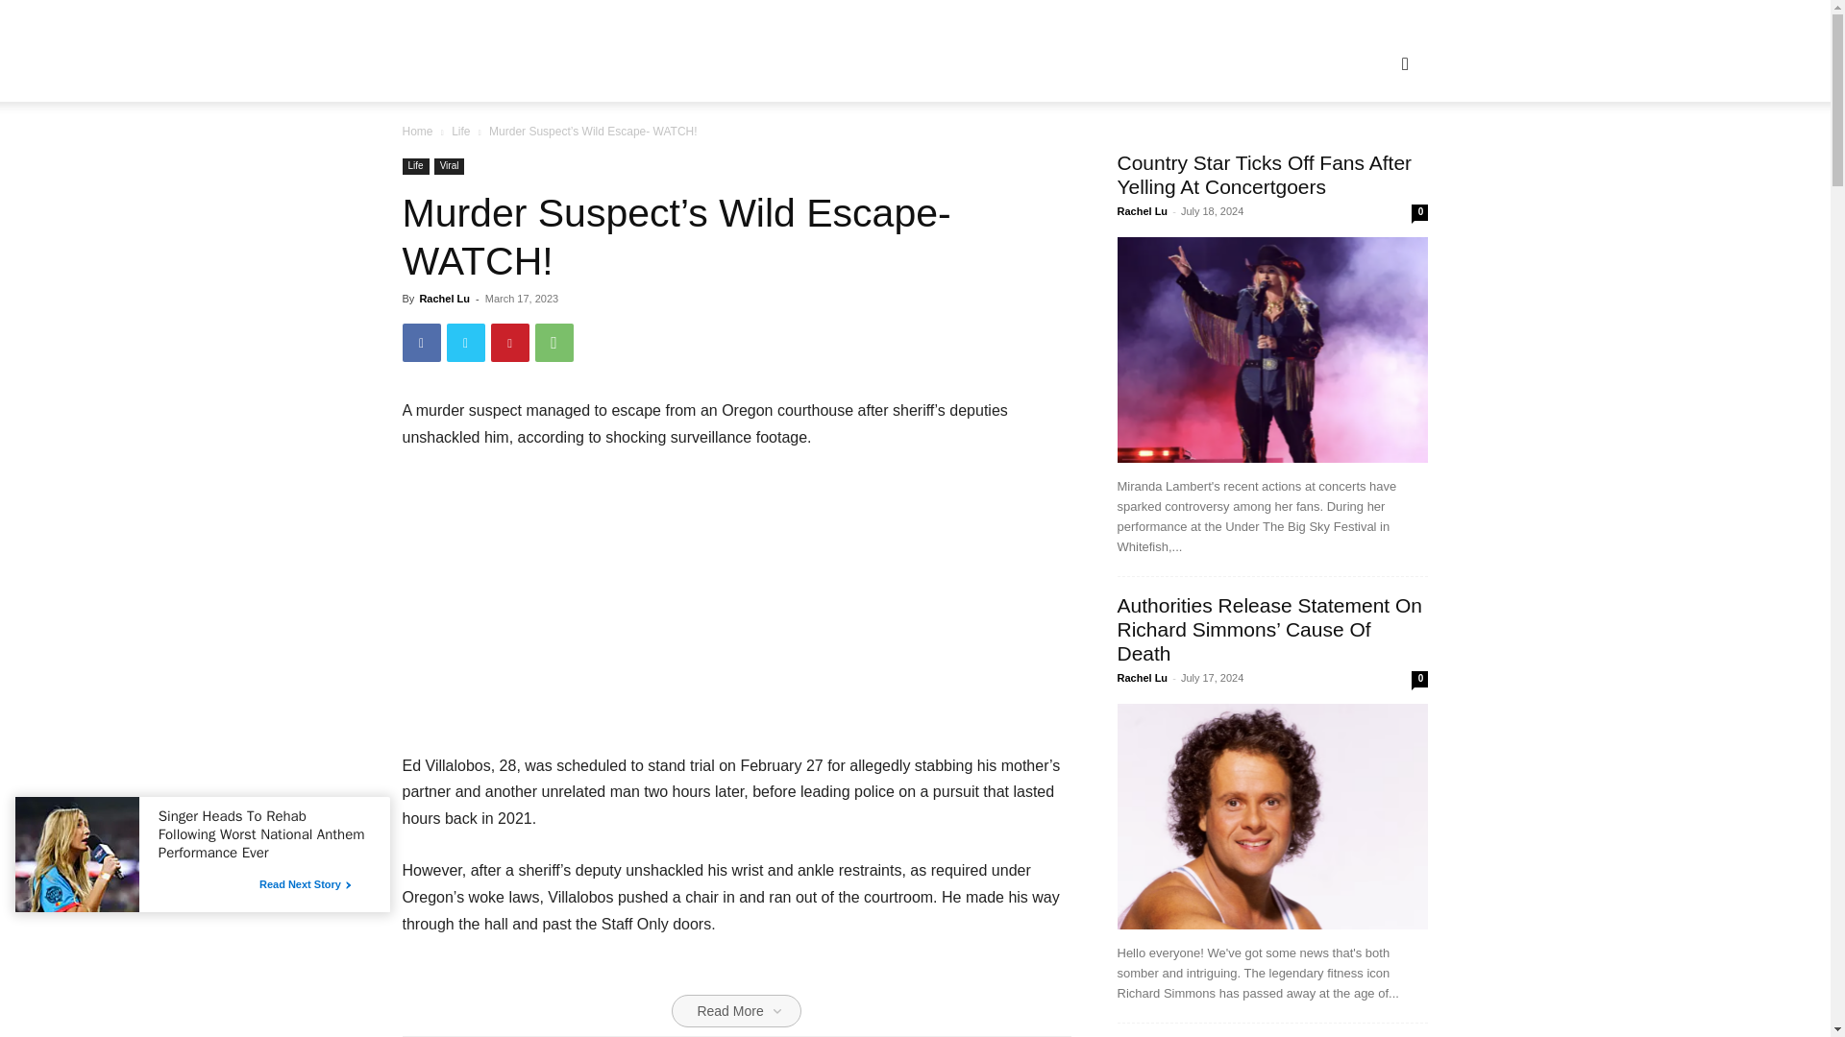 Image resolution: width=1845 pixels, height=1037 pixels. Describe the element at coordinates (1374, 156) in the screenshot. I see `Search` at that location.